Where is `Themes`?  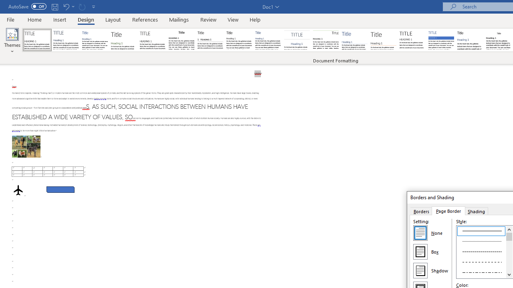
Themes is located at coordinates (12, 41).